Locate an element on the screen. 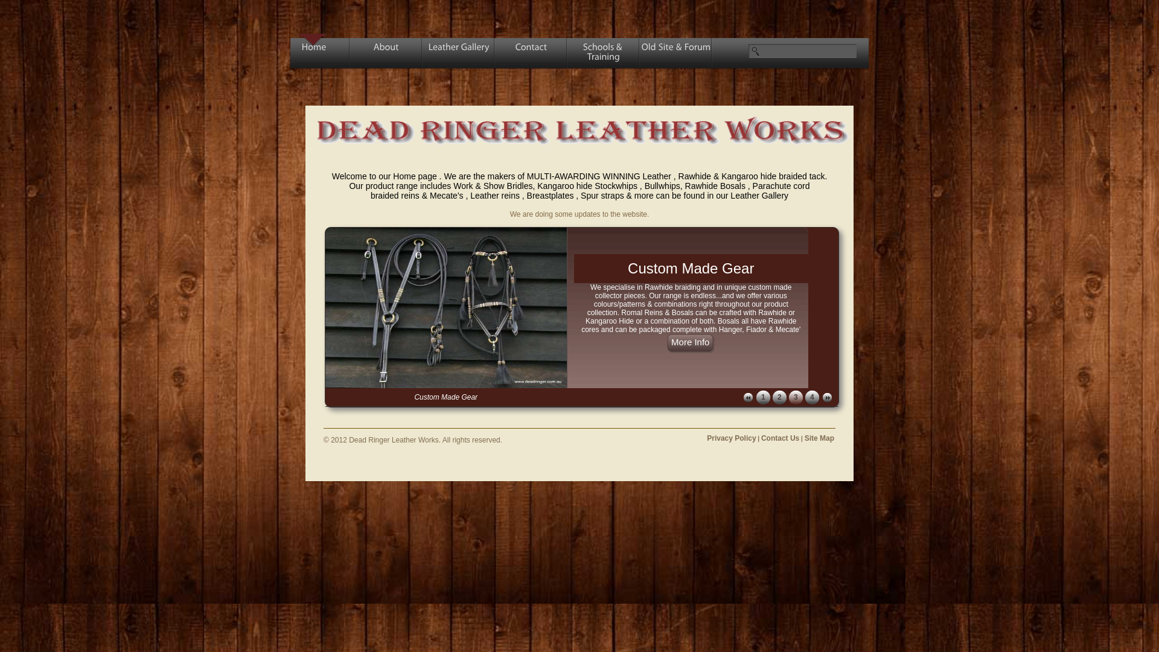  Leather Gallery is located at coordinates (459, 55).